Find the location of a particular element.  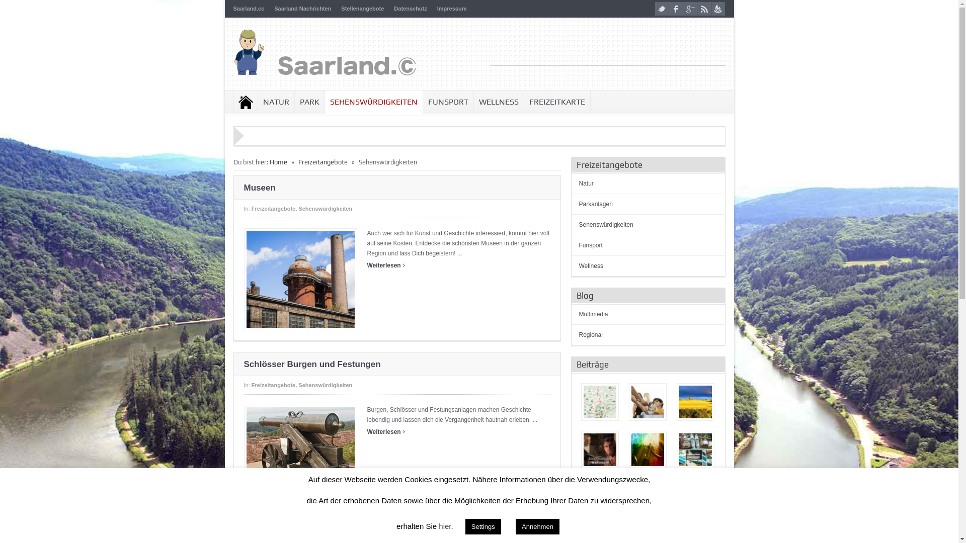

WELLNESS is located at coordinates (499, 102).